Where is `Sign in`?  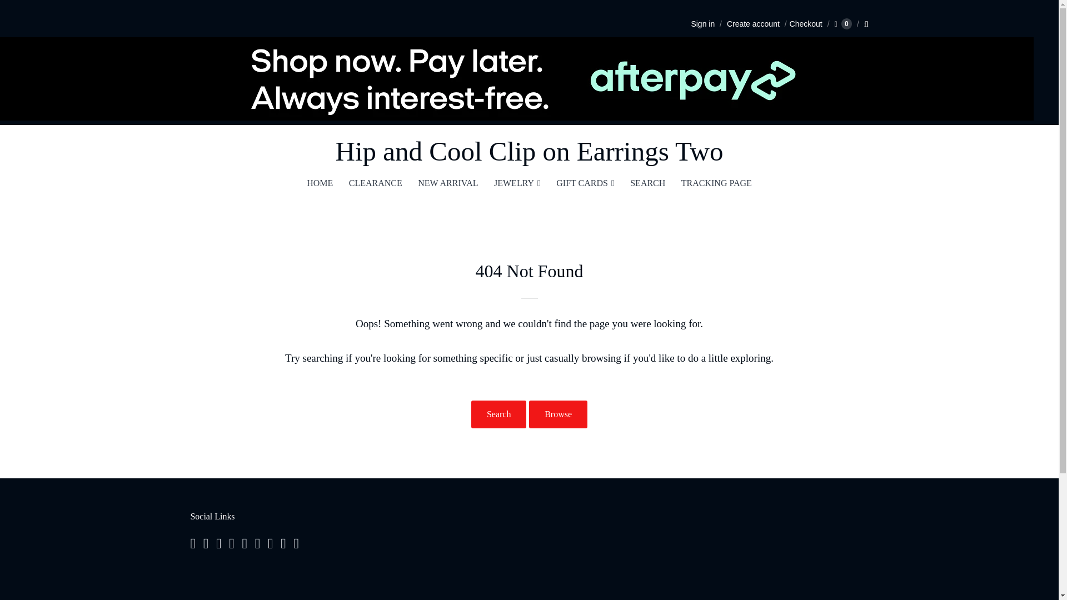 Sign in is located at coordinates (702, 23).